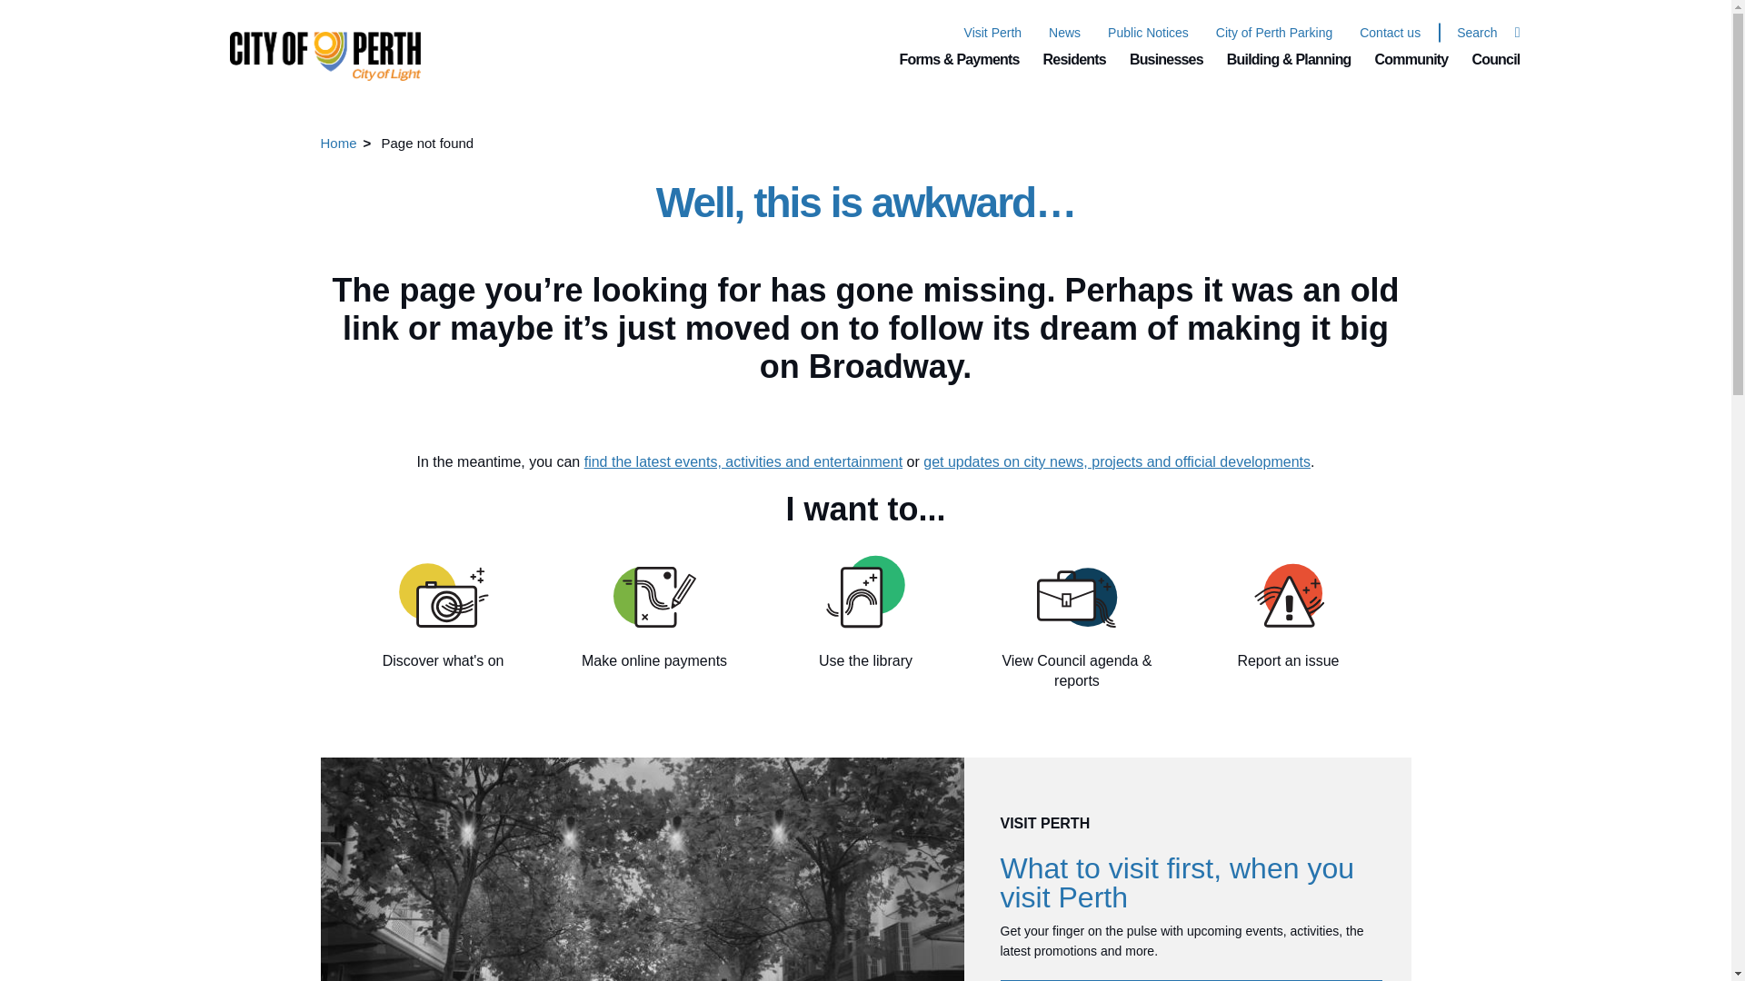  What do you see at coordinates (1063, 33) in the screenshot?
I see `News` at bounding box center [1063, 33].